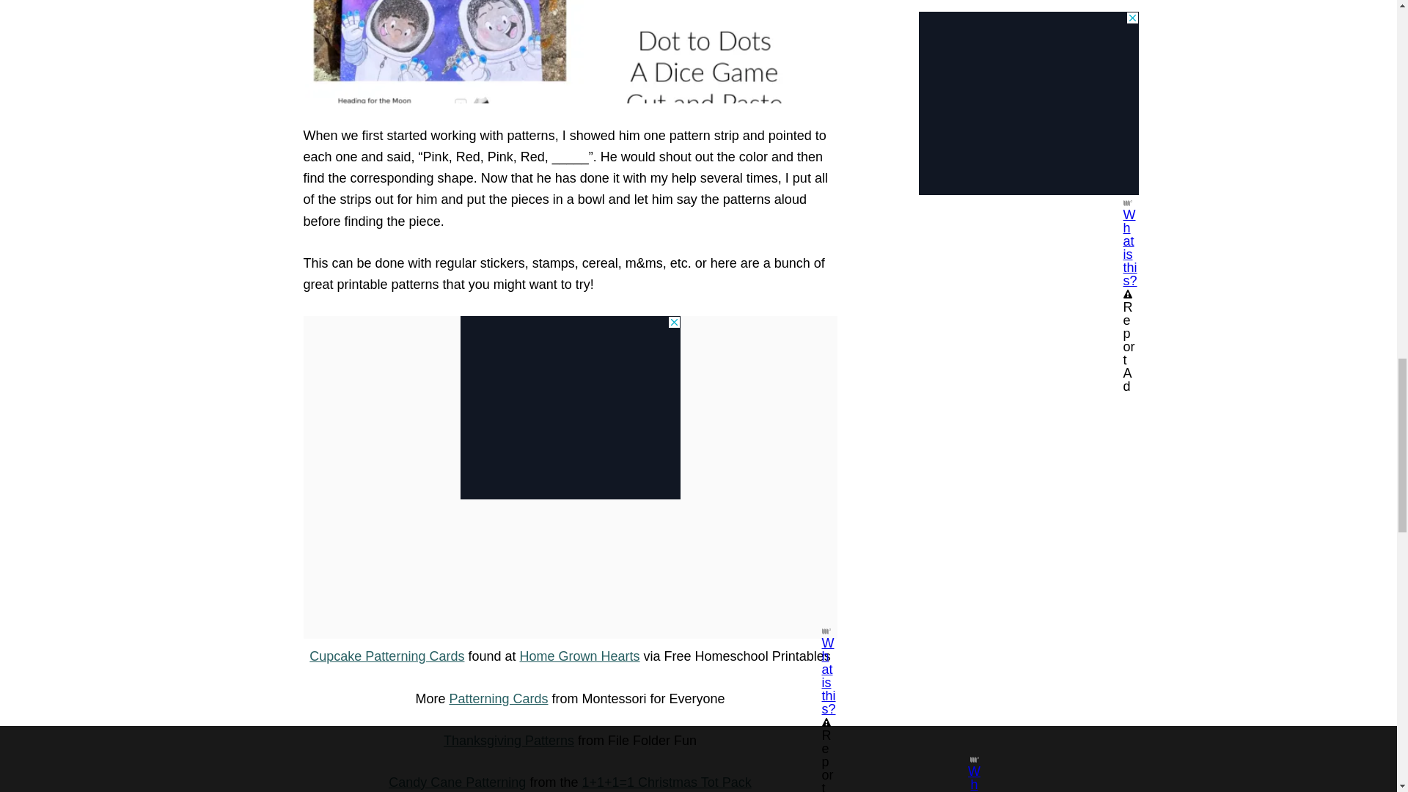 This screenshot has width=1408, height=792. What do you see at coordinates (570, 408) in the screenshot?
I see `3rd party ad content` at bounding box center [570, 408].